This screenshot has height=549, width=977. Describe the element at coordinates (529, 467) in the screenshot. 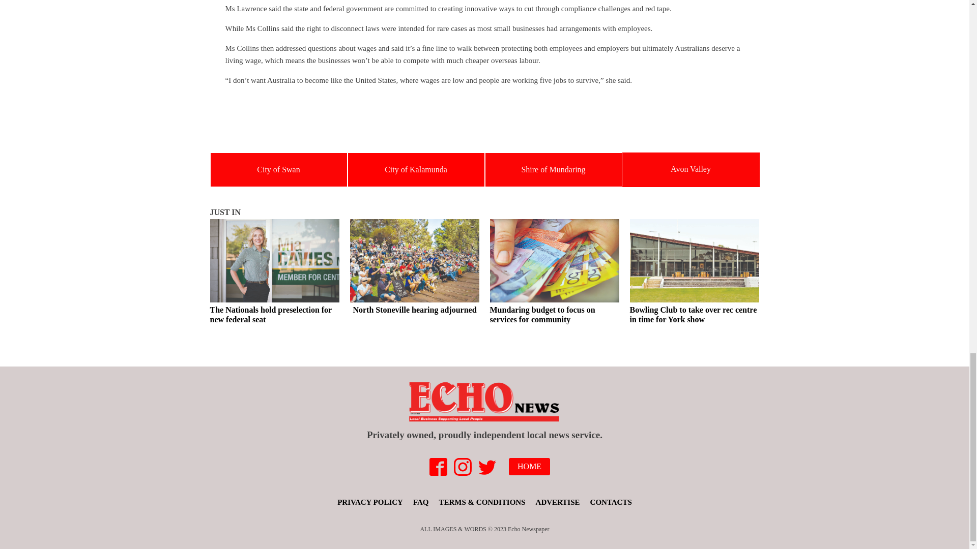

I see `HOME` at that location.